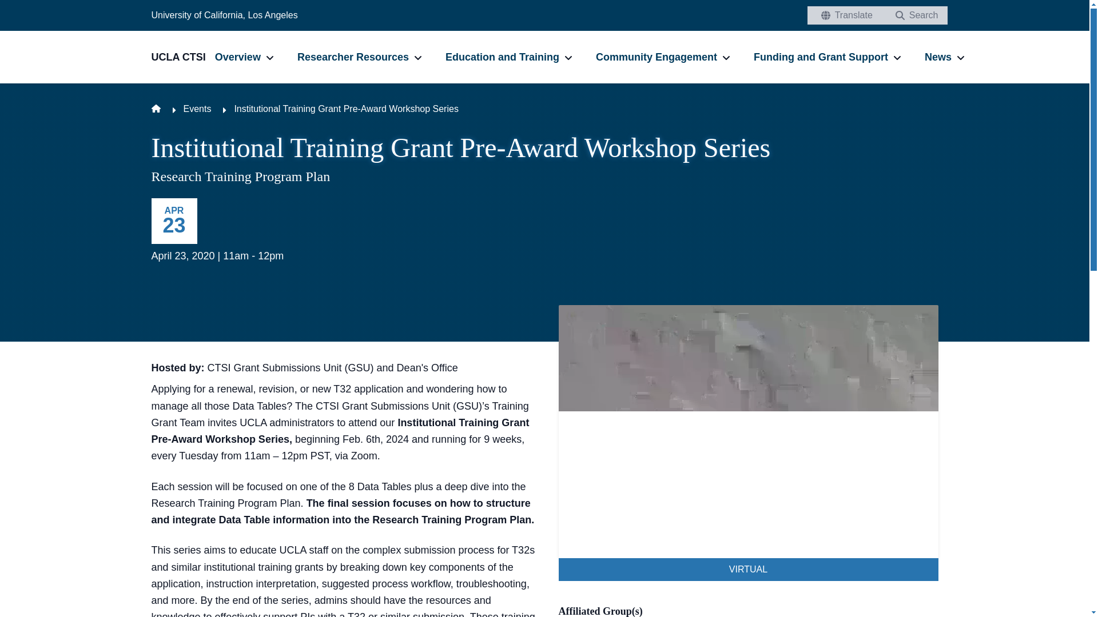 Image resolution: width=1098 pixels, height=617 pixels. Describe the element at coordinates (224, 15) in the screenshot. I see `University of California, Los Angeles` at that location.